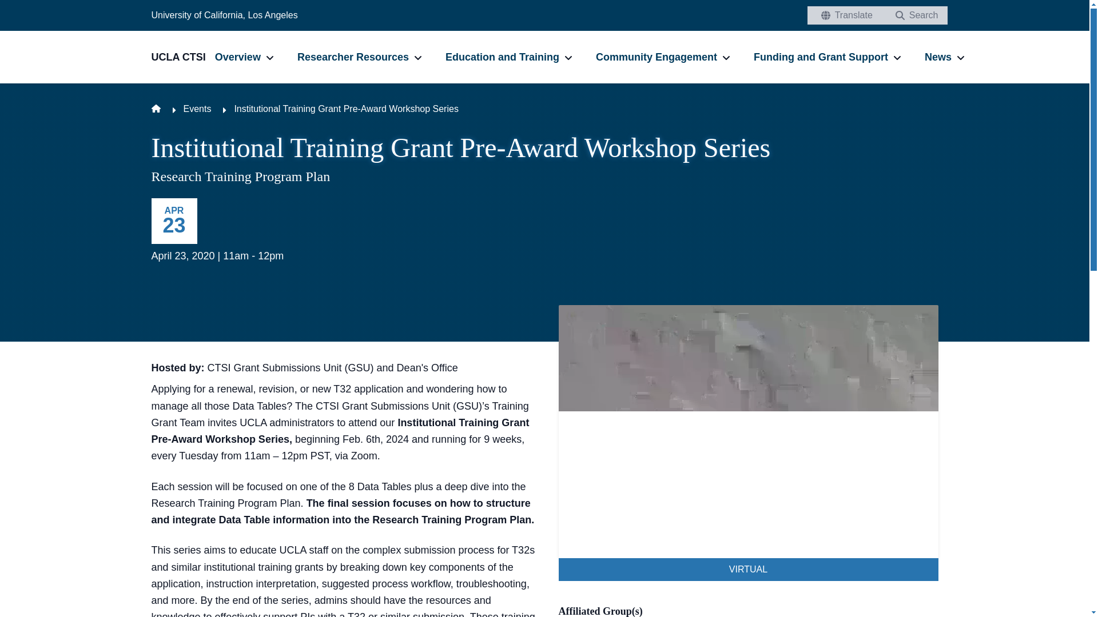 Image resolution: width=1098 pixels, height=617 pixels. Describe the element at coordinates (224, 15) in the screenshot. I see `University of California, Los Angeles` at that location.